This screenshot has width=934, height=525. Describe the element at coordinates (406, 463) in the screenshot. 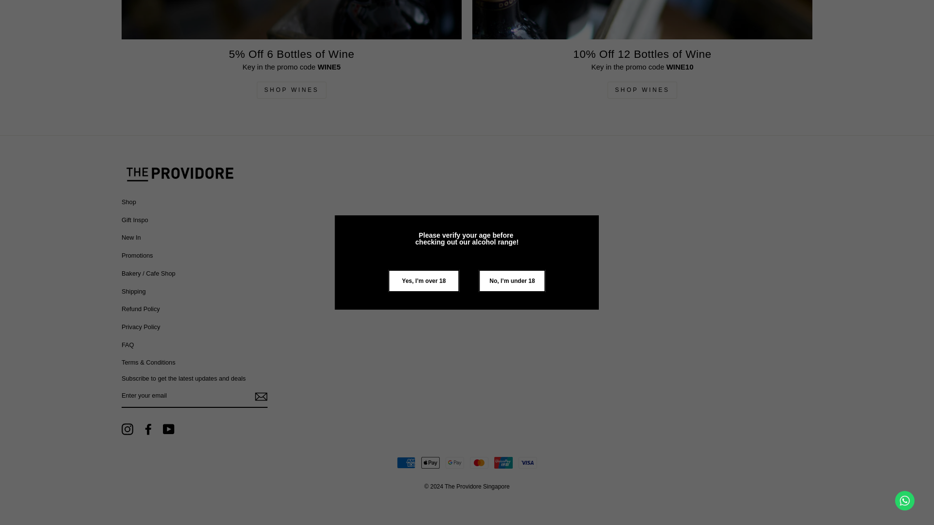

I see `American Express` at that location.